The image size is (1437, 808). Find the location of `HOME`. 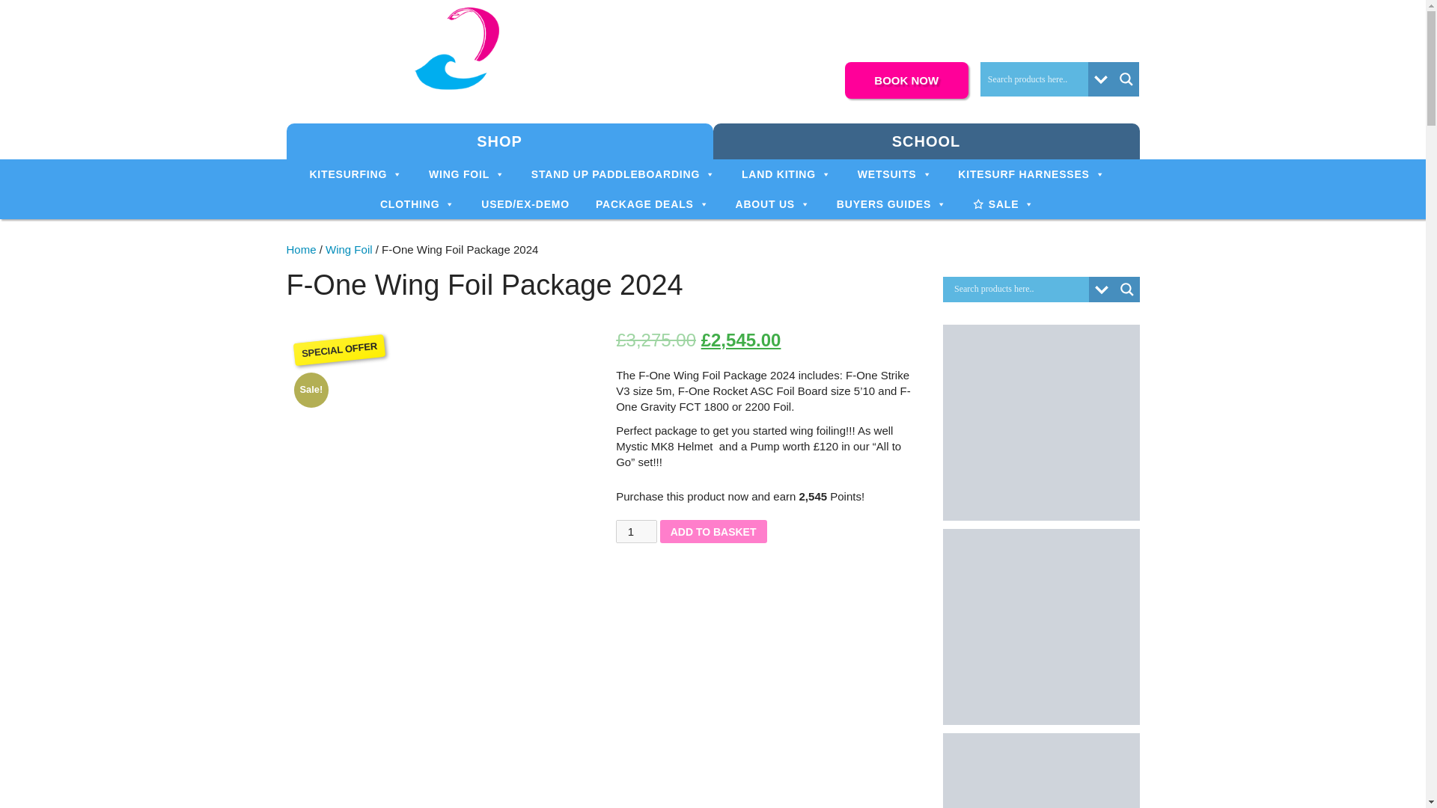

HOME is located at coordinates (862, 16).